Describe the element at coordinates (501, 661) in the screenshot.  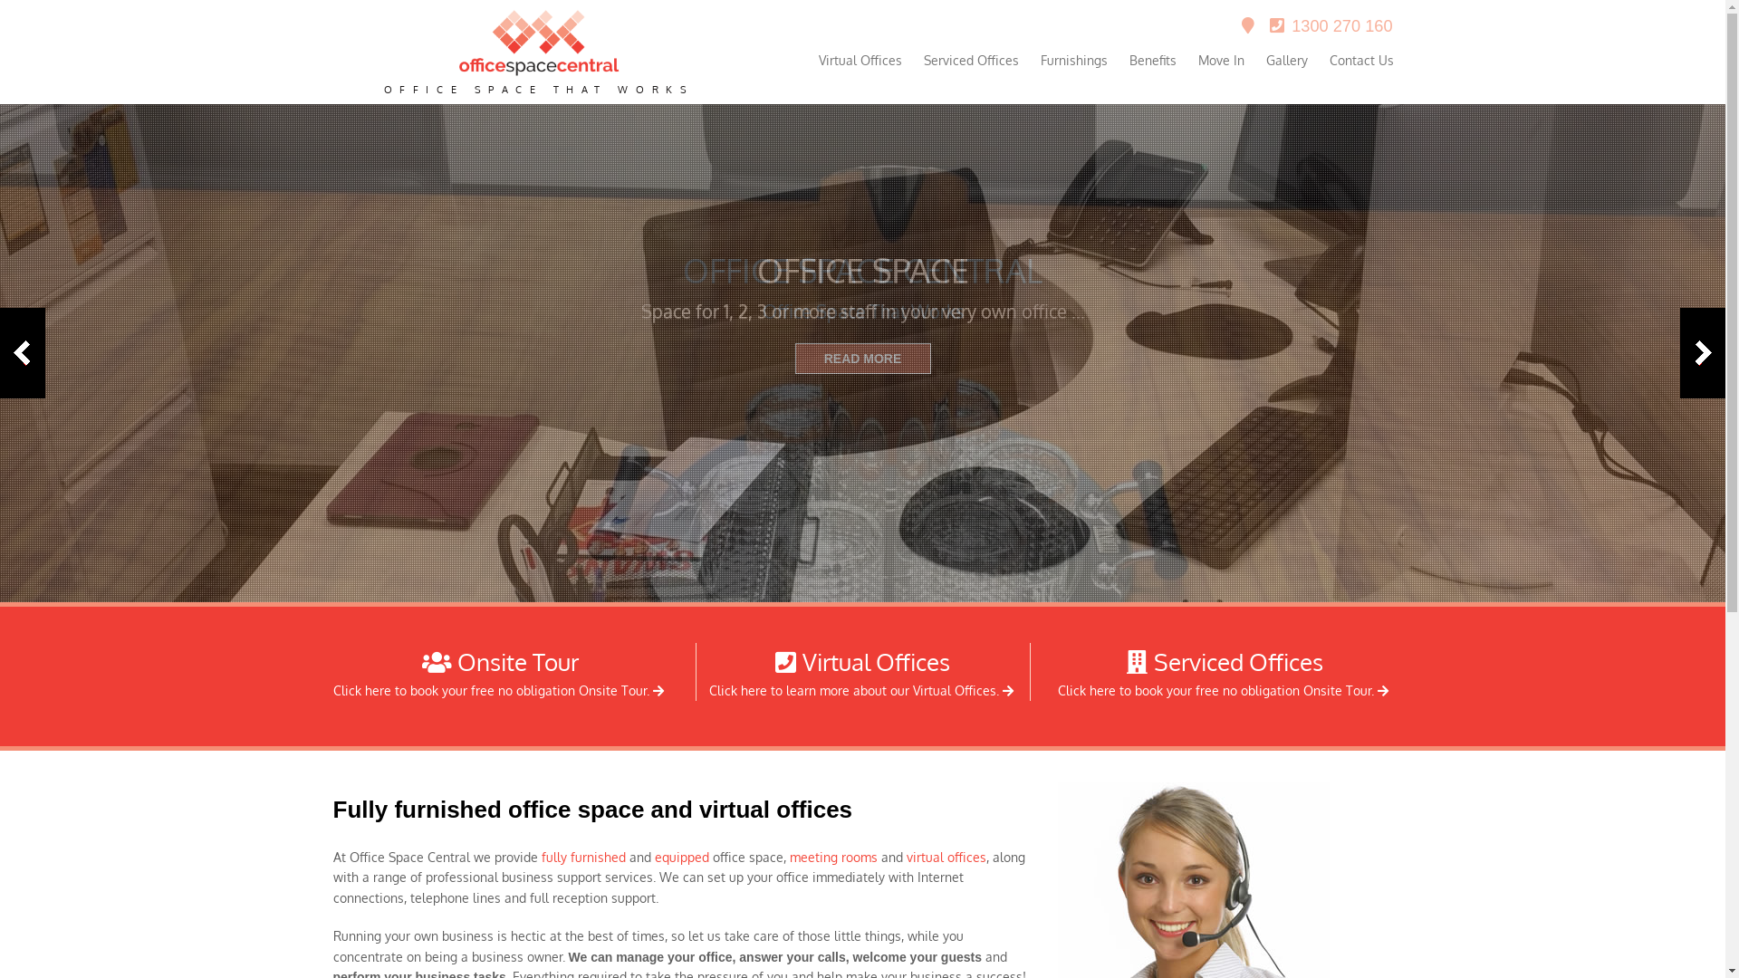
I see ` Onsite Tour` at that location.